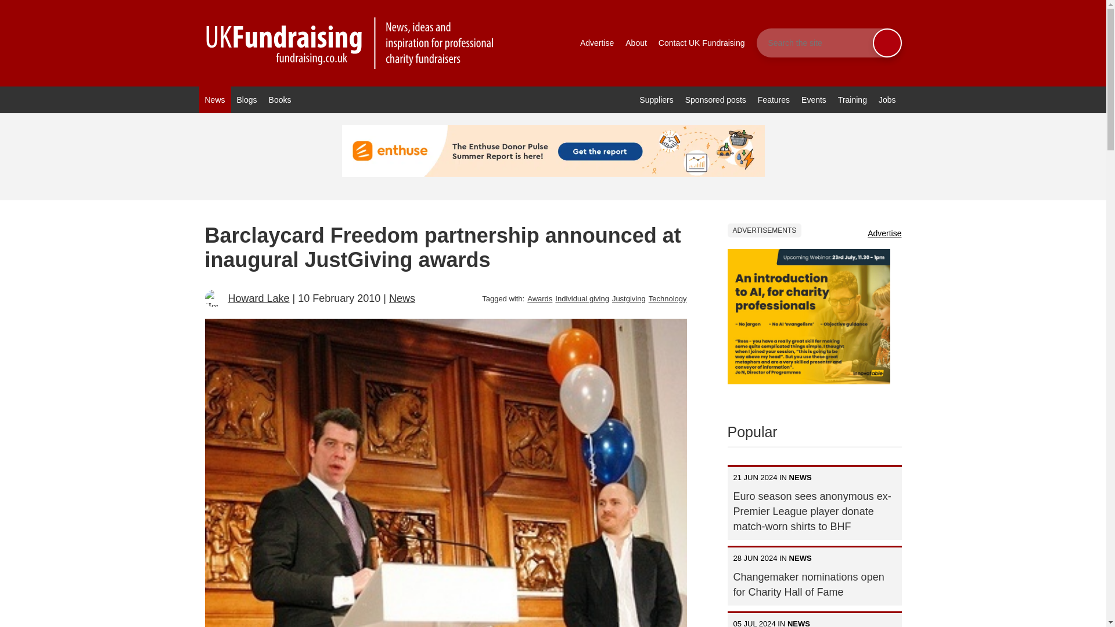  Describe the element at coordinates (702, 43) in the screenshot. I see `Contact UK Fundraising` at that location.